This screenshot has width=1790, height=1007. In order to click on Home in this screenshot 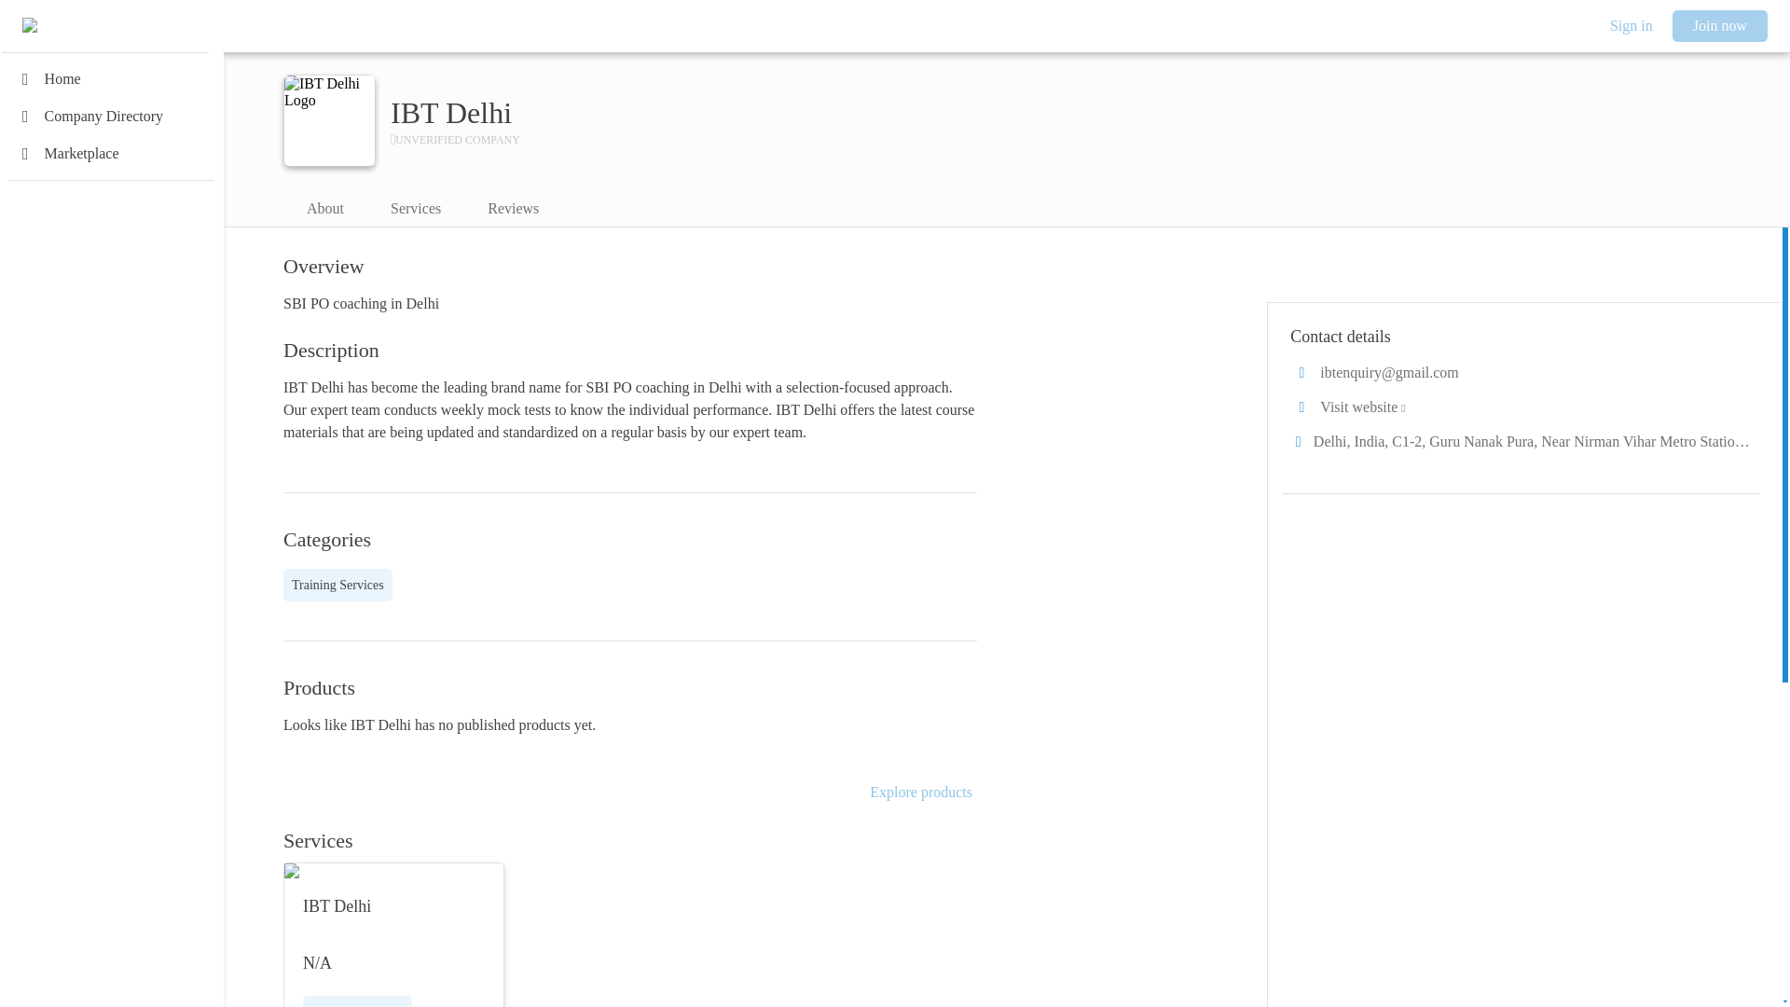, I will do `click(112, 78)`.